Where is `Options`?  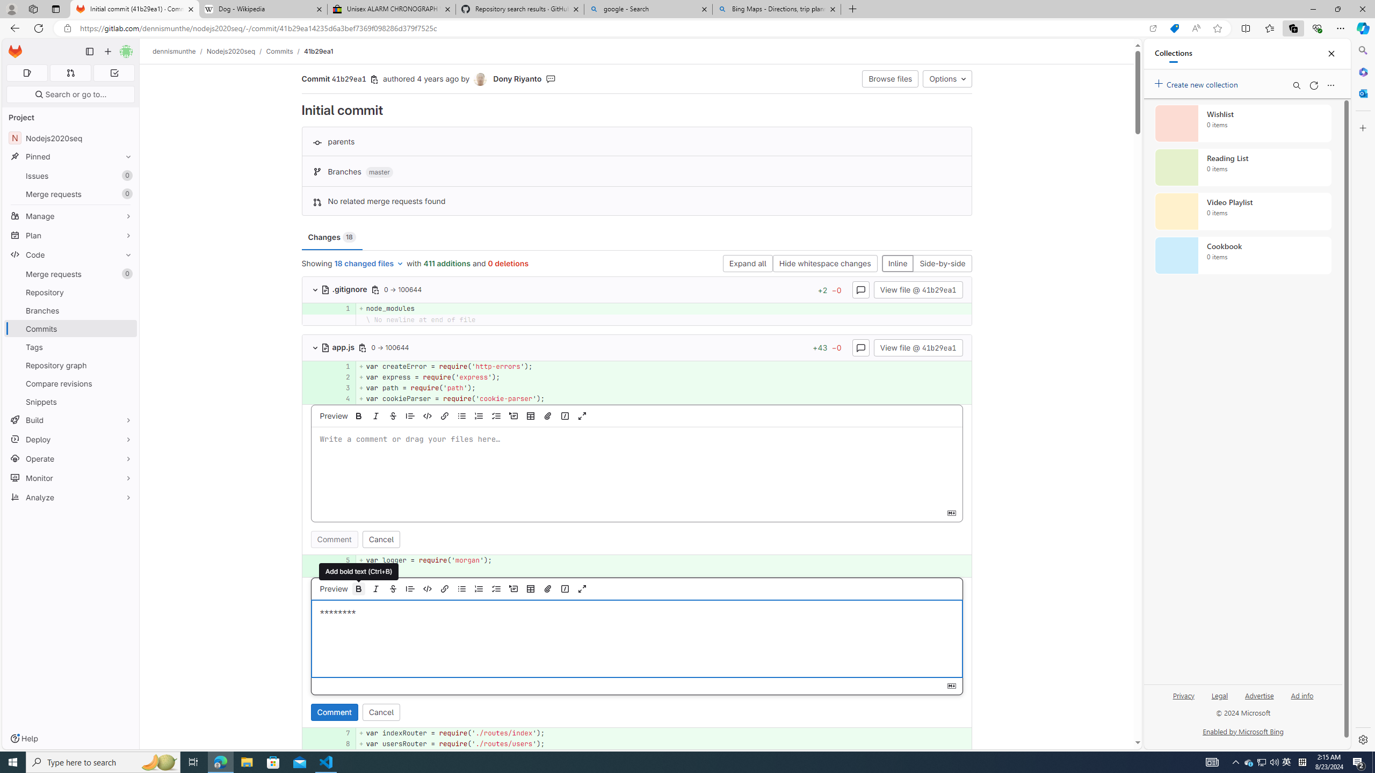 Options is located at coordinates (947, 78).